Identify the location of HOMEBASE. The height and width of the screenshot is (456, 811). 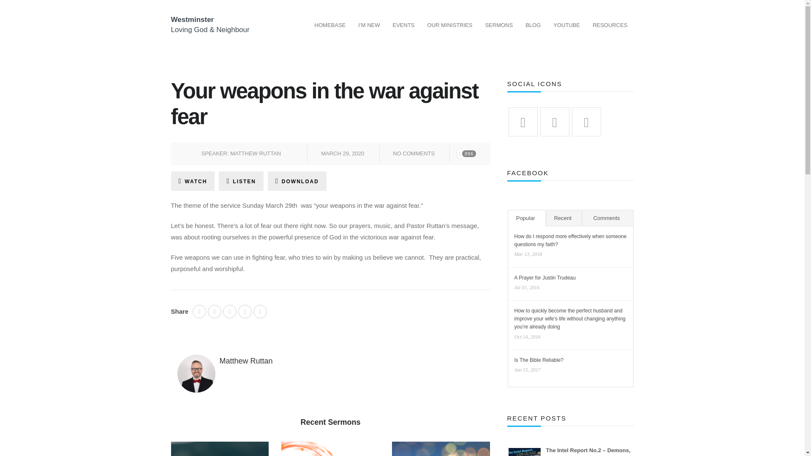
(330, 25).